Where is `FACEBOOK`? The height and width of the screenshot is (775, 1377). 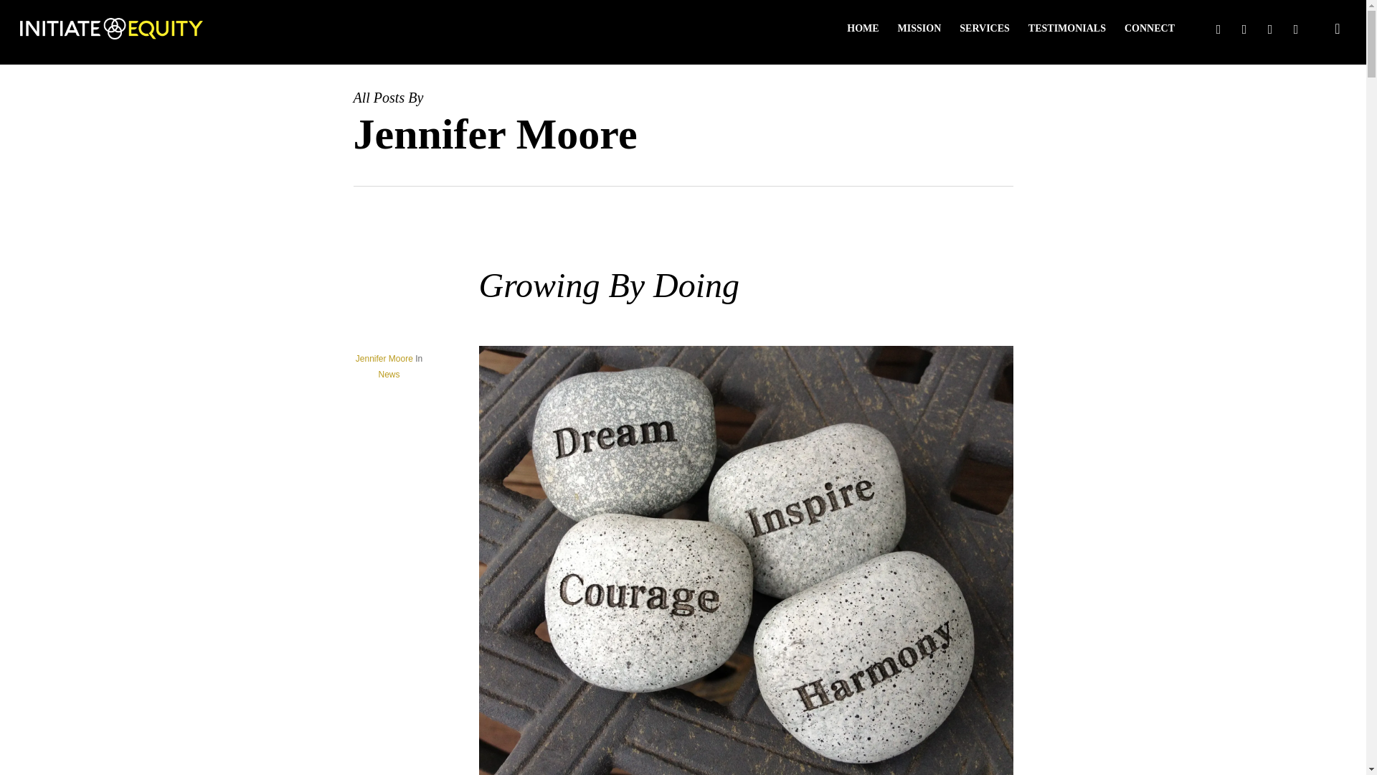 FACEBOOK is located at coordinates (1244, 29).